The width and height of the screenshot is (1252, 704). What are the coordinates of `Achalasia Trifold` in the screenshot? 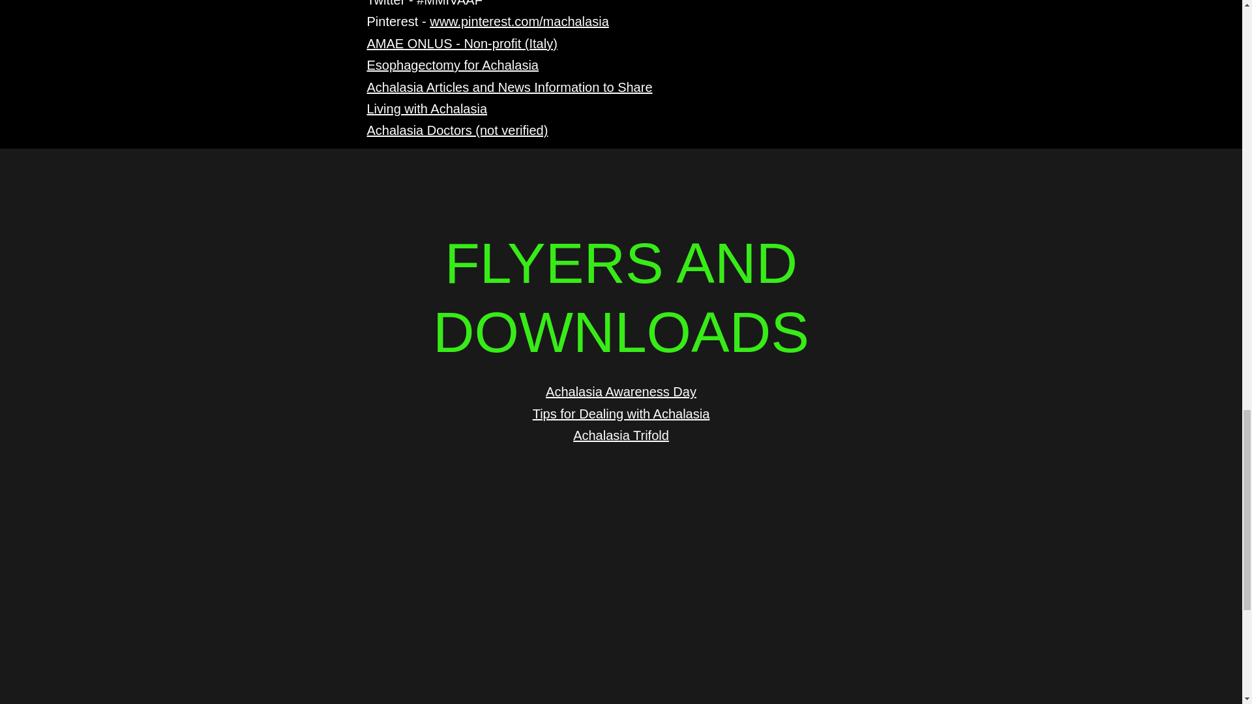 It's located at (621, 435).